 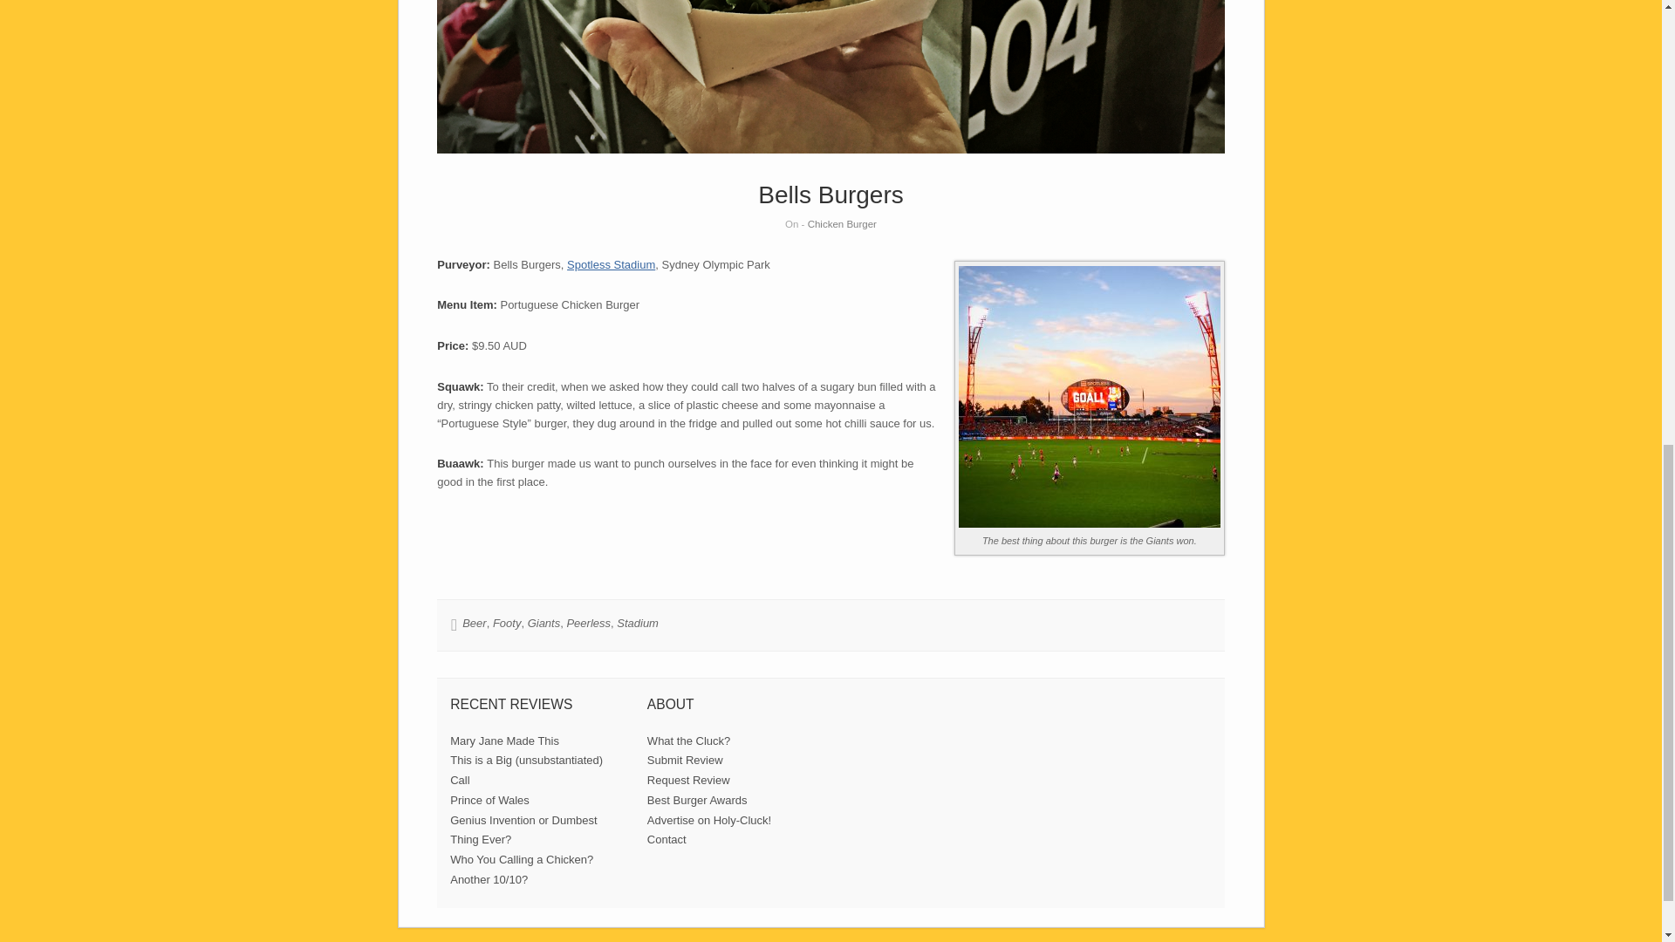 What do you see at coordinates (667, 839) in the screenshot?
I see `Contact` at bounding box center [667, 839].